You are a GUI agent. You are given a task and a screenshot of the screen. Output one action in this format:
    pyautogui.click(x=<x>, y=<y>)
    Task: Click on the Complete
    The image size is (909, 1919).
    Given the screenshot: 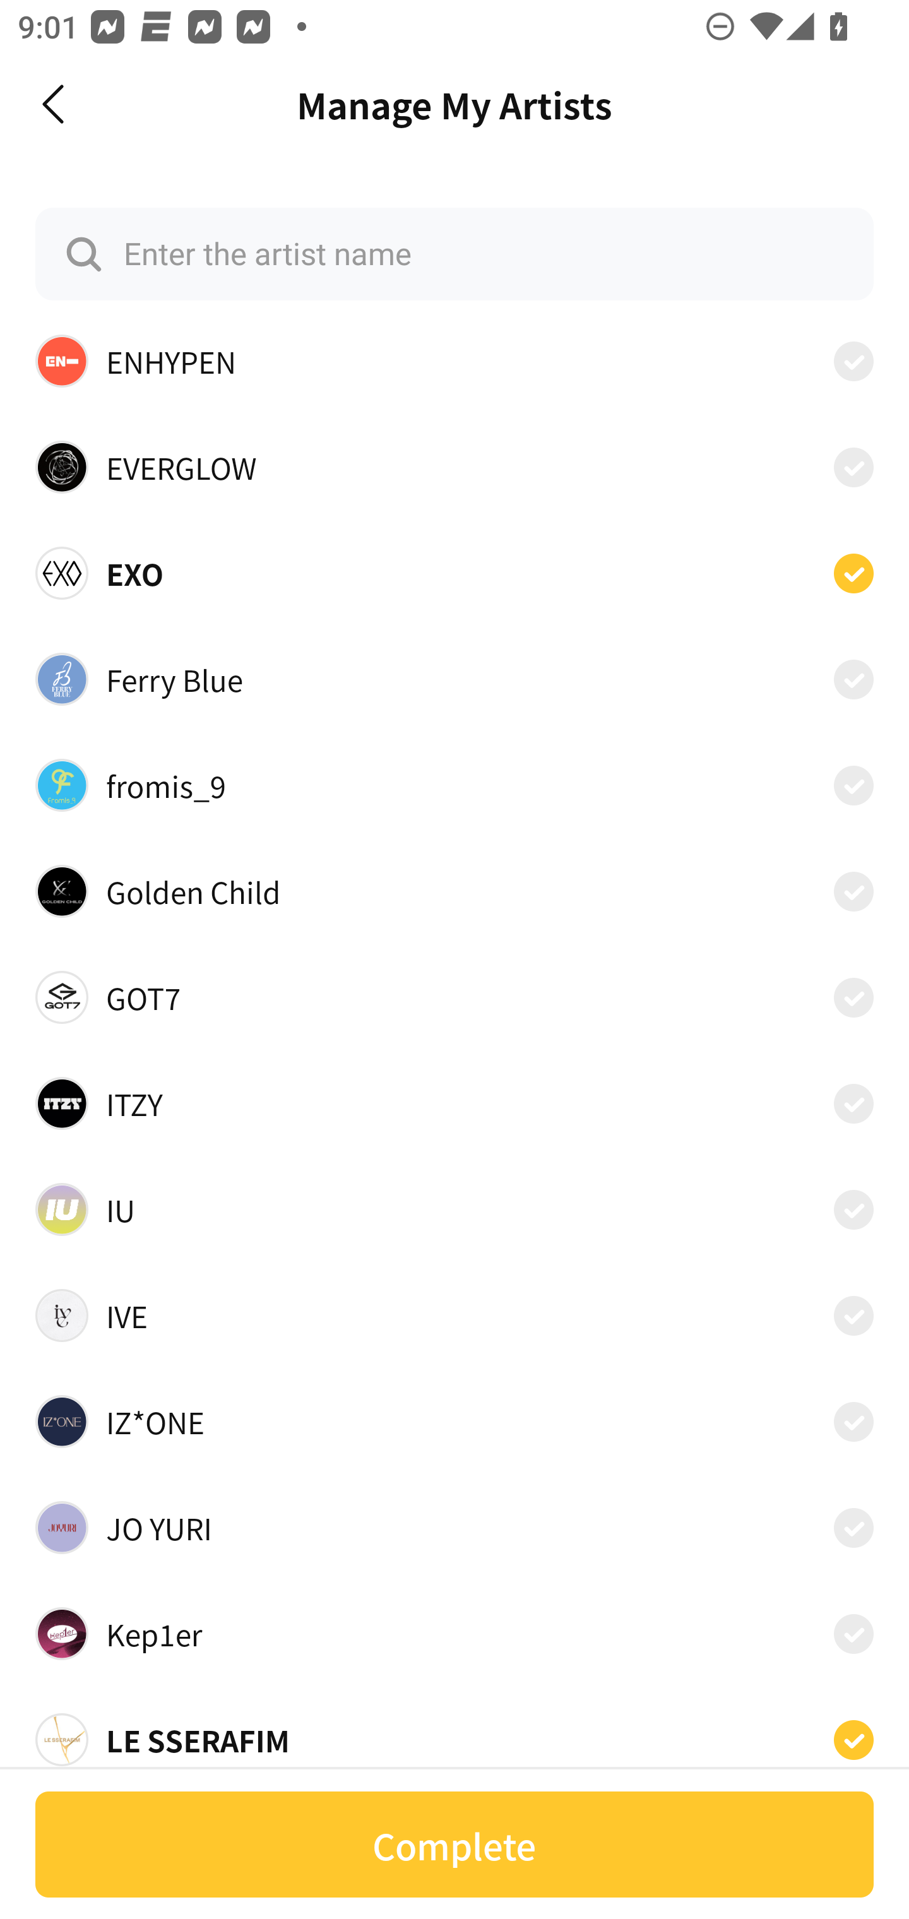 What is the action you would take?
    pyautogui.click(x=454, y=1845)
    